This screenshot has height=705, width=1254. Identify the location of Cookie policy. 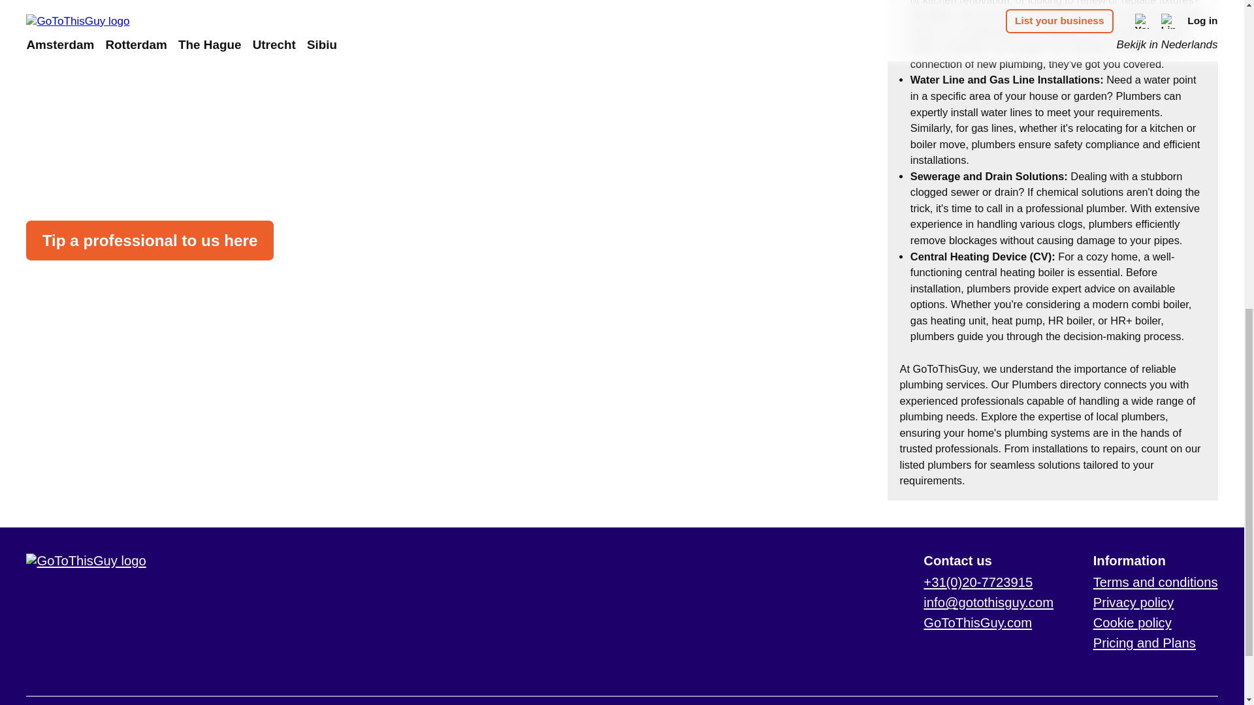
(1133, 623).